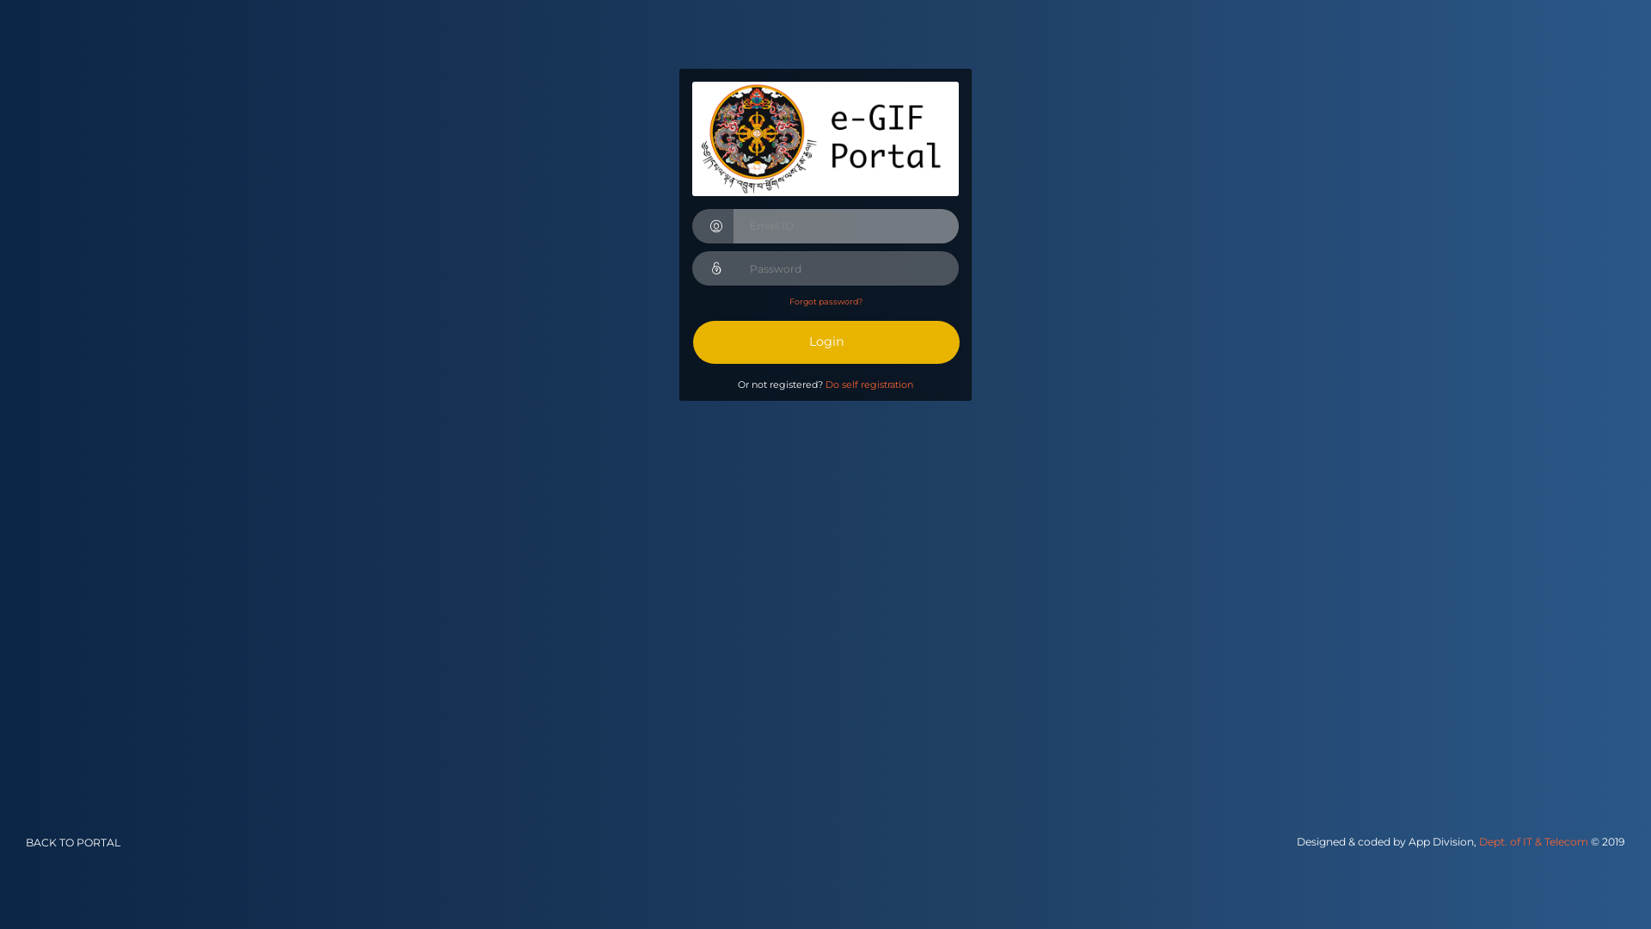 The image size is (1651, 929). Describe the element at coordinates (70, 852) in the screenshot. I see `BACK TO PORTAL` at that location.